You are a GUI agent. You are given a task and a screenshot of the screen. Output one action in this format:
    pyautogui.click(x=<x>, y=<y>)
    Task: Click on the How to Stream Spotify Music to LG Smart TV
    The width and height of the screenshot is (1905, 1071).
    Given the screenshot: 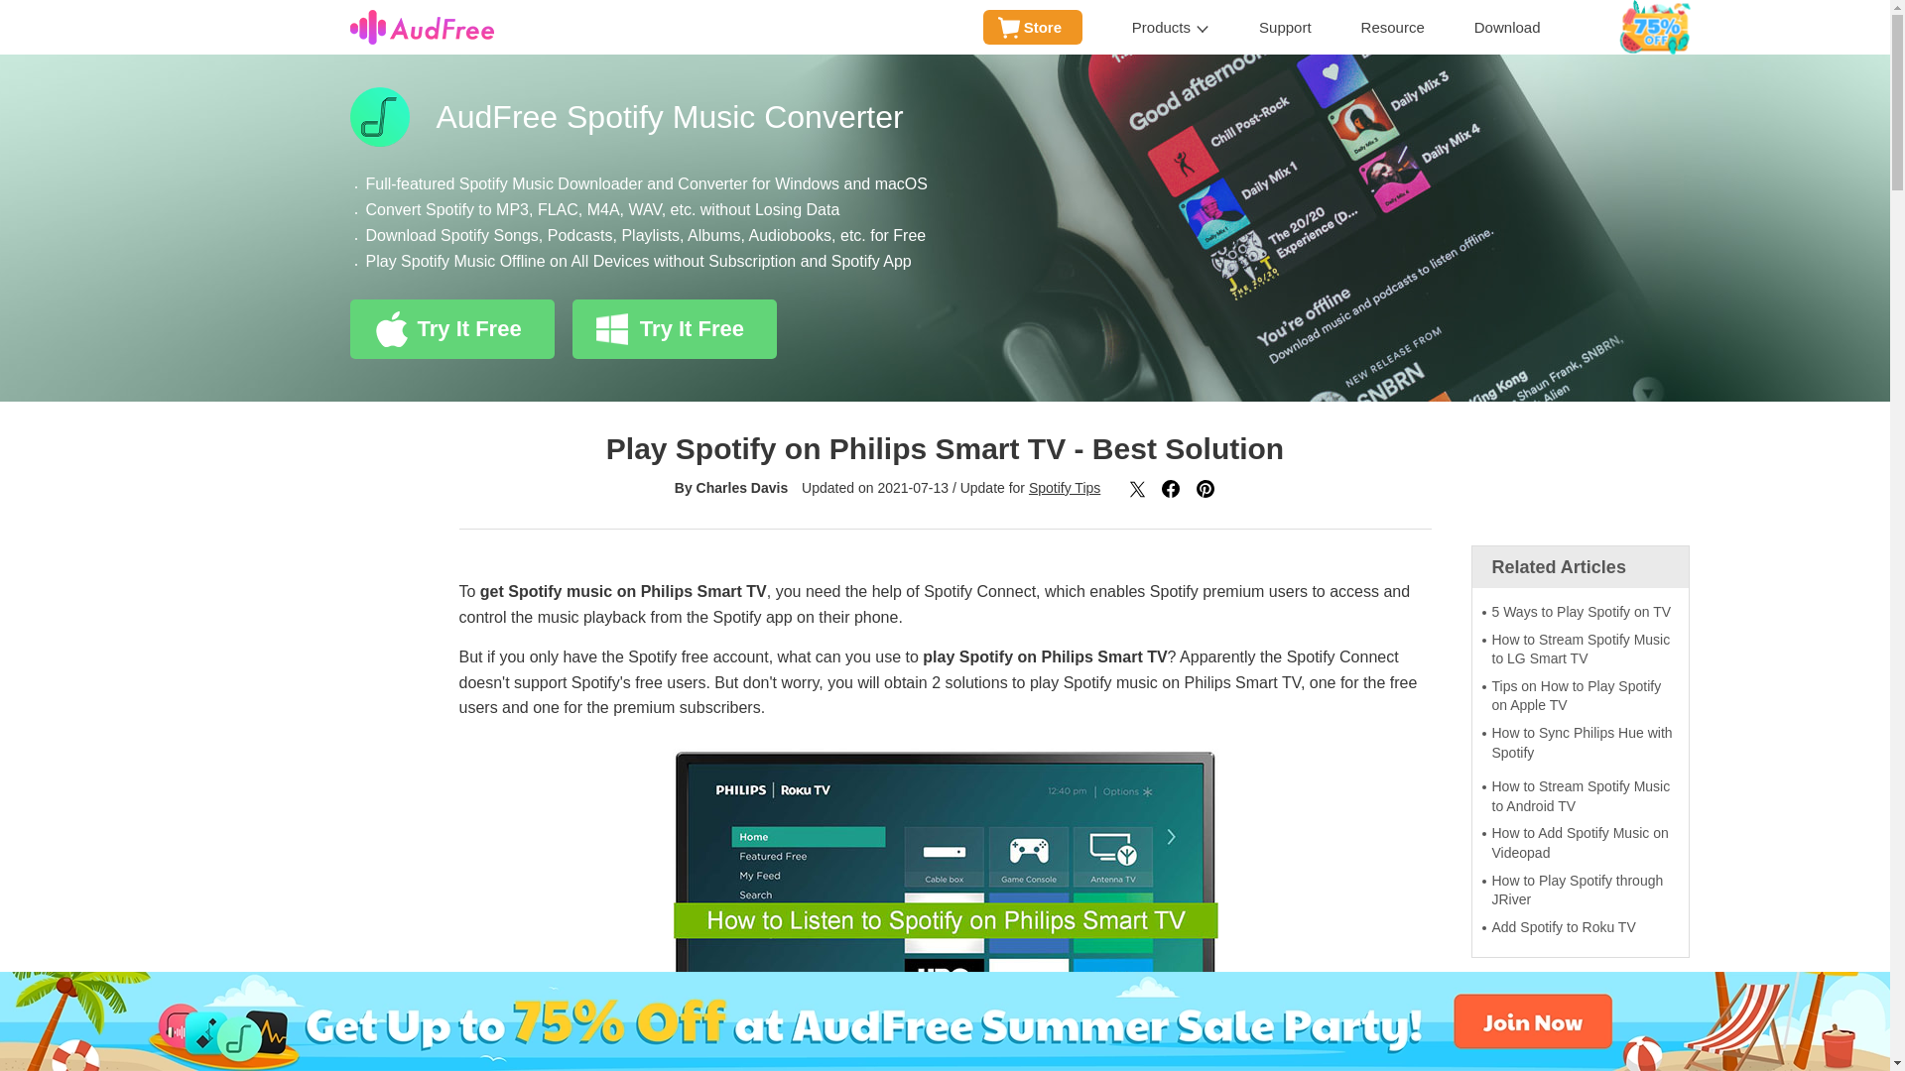 What is the action you would take?
    pyautogui.click(x=1580, y=651)
    